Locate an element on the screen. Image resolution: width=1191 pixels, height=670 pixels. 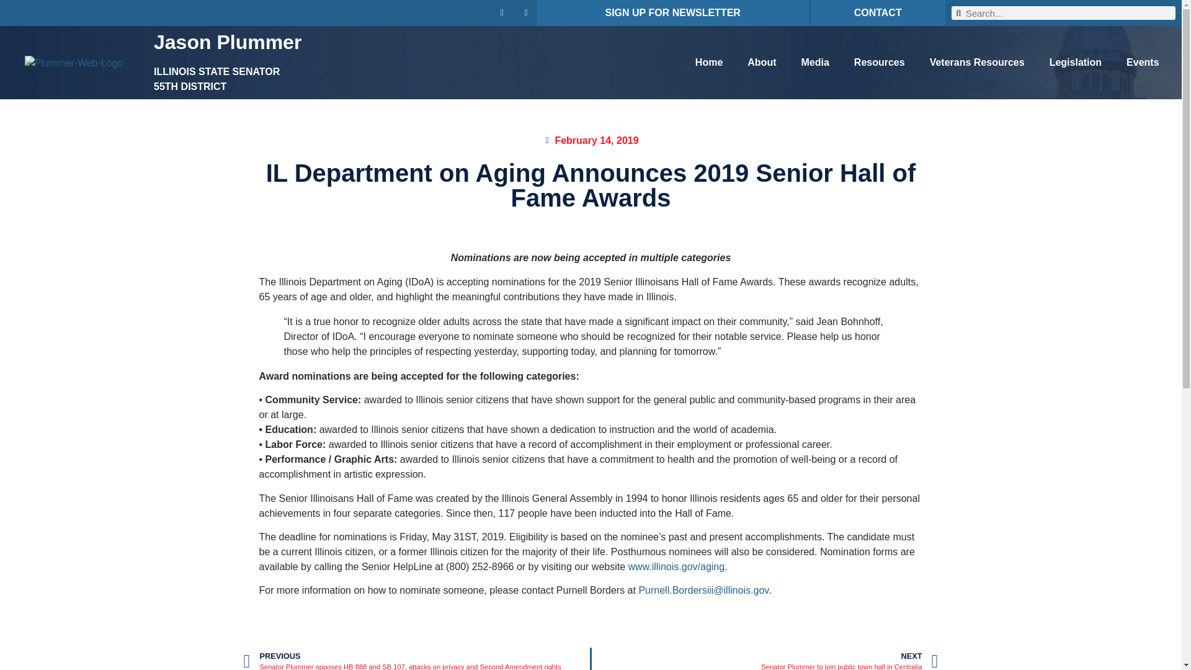
Legislation is located at coordinates (1076, 62).